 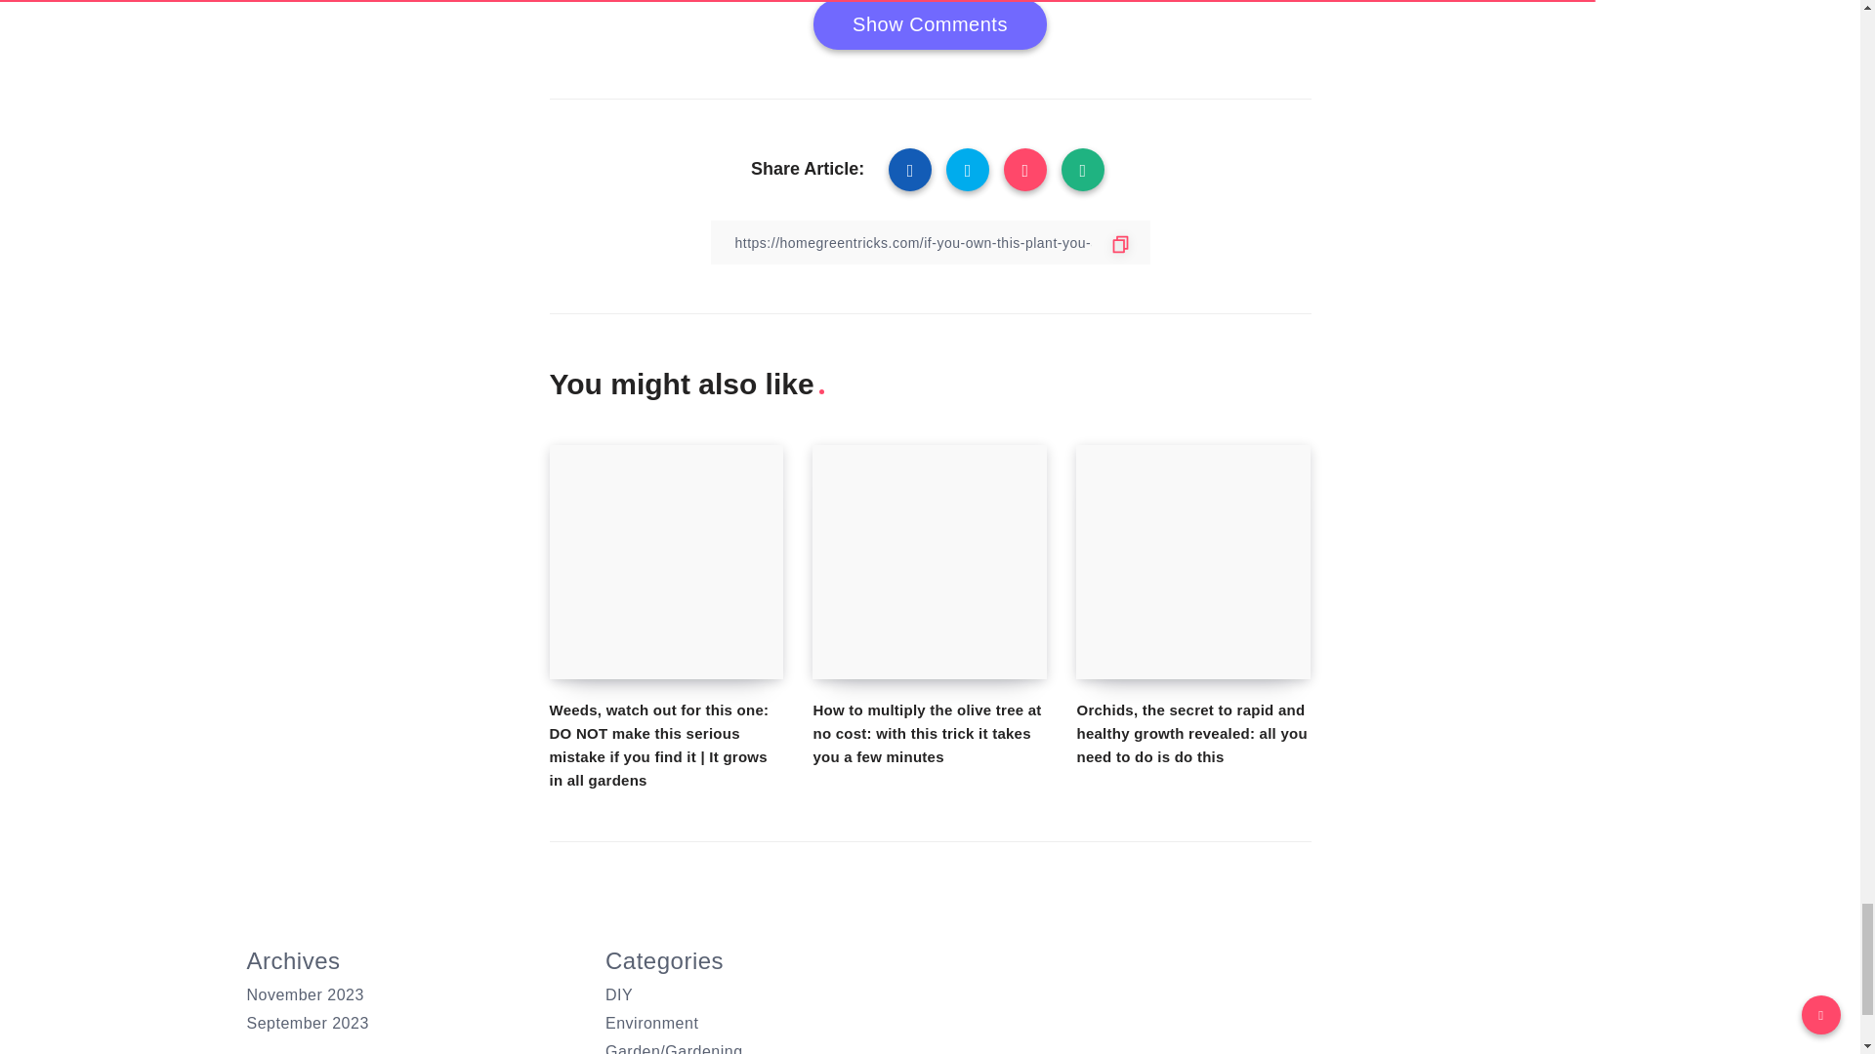 What do you see at coordinates (930, 24) in the screenshot?
I see `Show Comments` at bounding box center [930, 24].